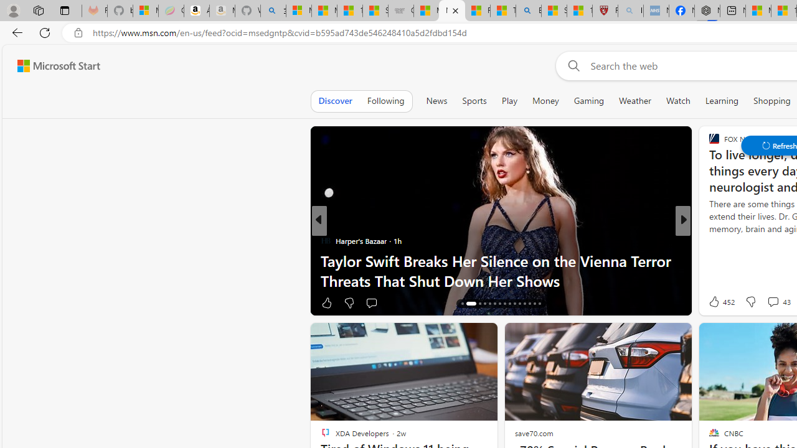 The image size is (797, 448). Describe the element at coordinates (773, 302) in the screenshot. I see `View comments 43 Comment` at that location.